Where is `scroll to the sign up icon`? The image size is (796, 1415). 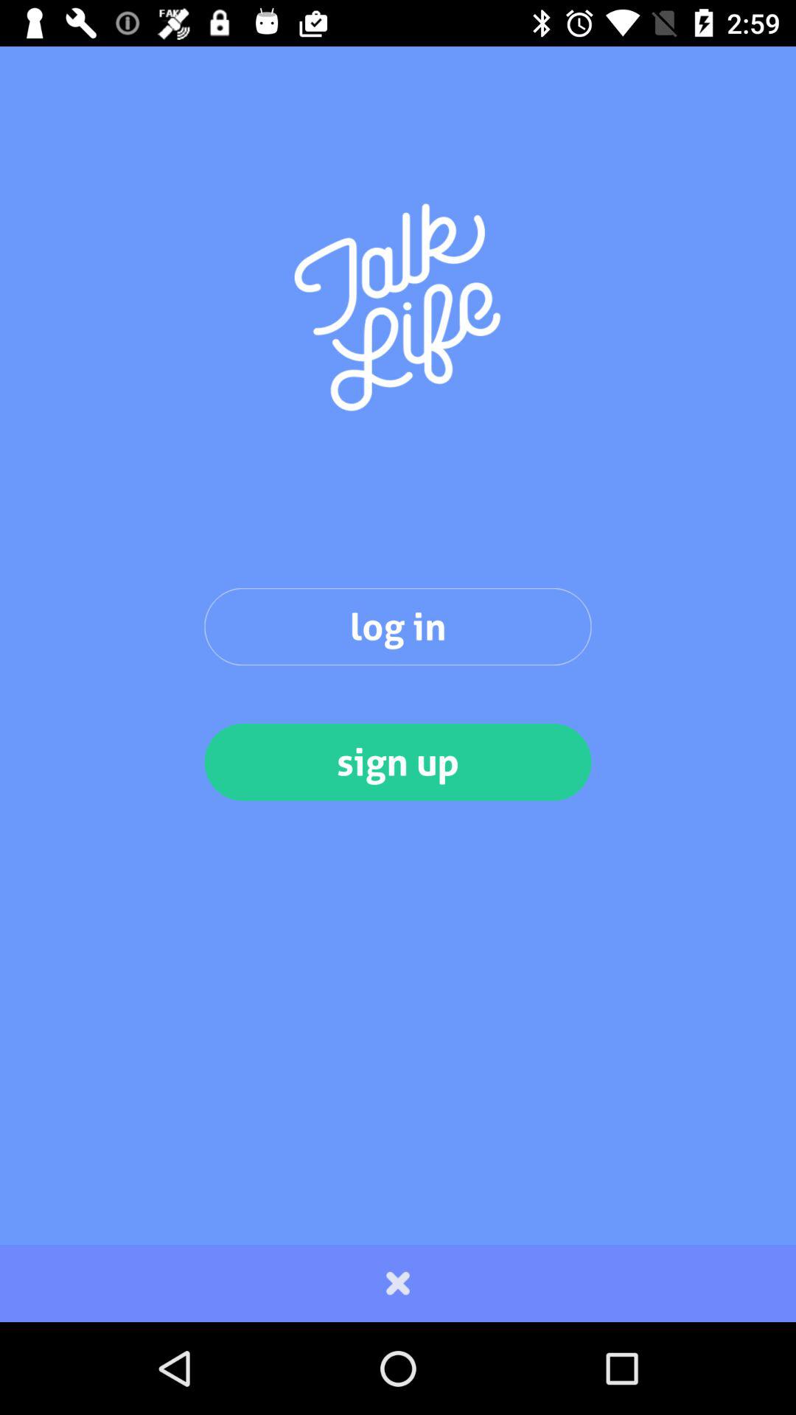
scroll to the sign up icon is located at coordinates (398, 762).